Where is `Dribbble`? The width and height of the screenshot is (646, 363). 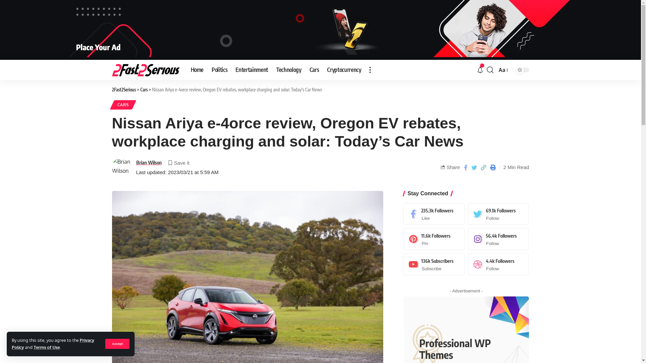 Dribbble is located at coordinates (499, 264).